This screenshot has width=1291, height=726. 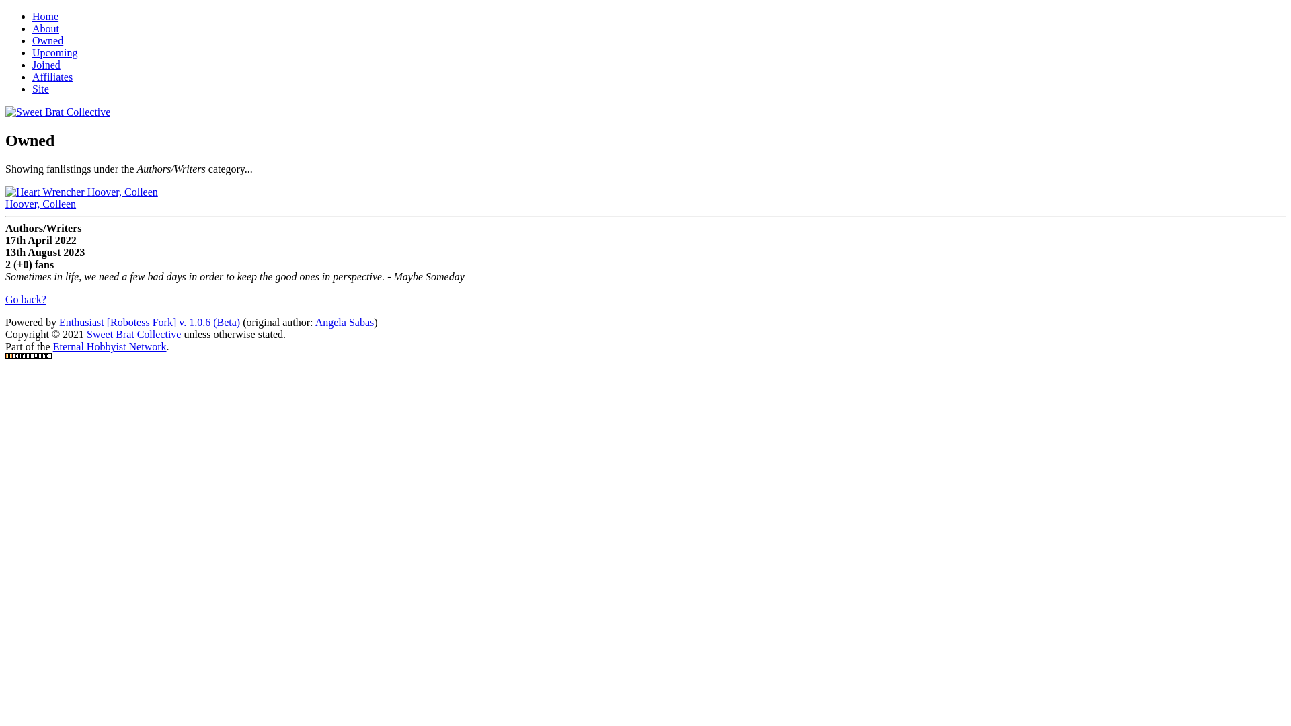 What do you see at coordinates (46, 65) in the screenshot?
I see `Joined` at bounding box center [46, 65].